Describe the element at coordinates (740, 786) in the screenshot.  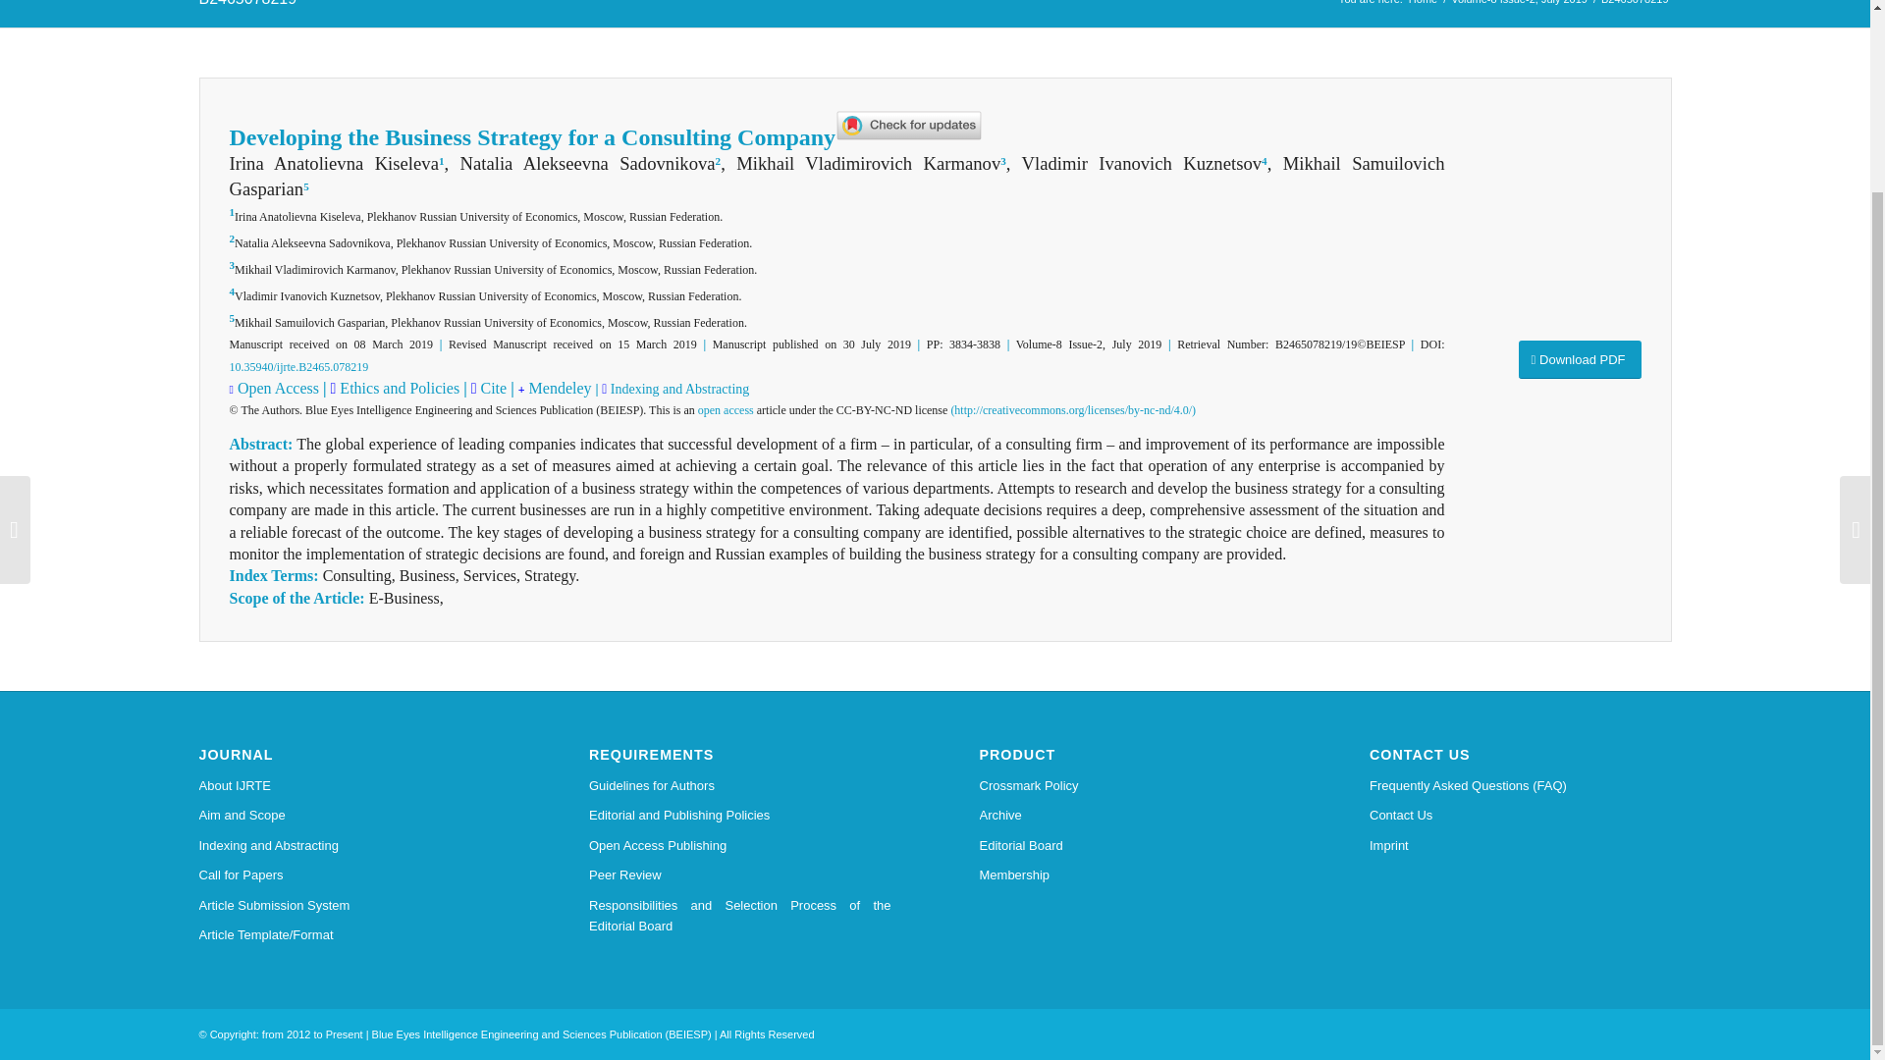
I see `Guidelines for Authors` at that location.